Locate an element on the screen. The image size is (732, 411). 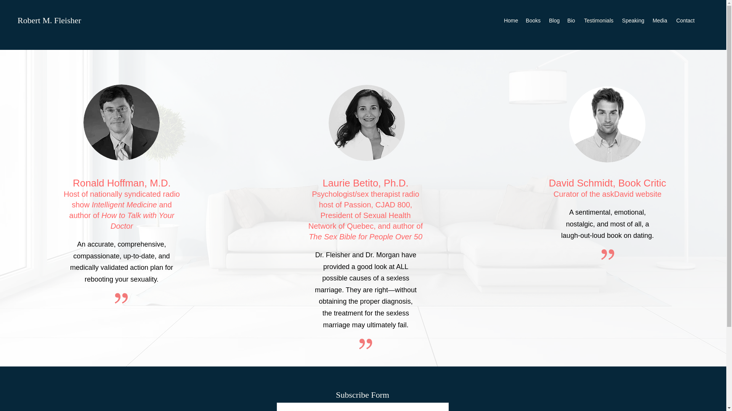
GettyImages-145680711.jpg is located at coordinates (607, 124).